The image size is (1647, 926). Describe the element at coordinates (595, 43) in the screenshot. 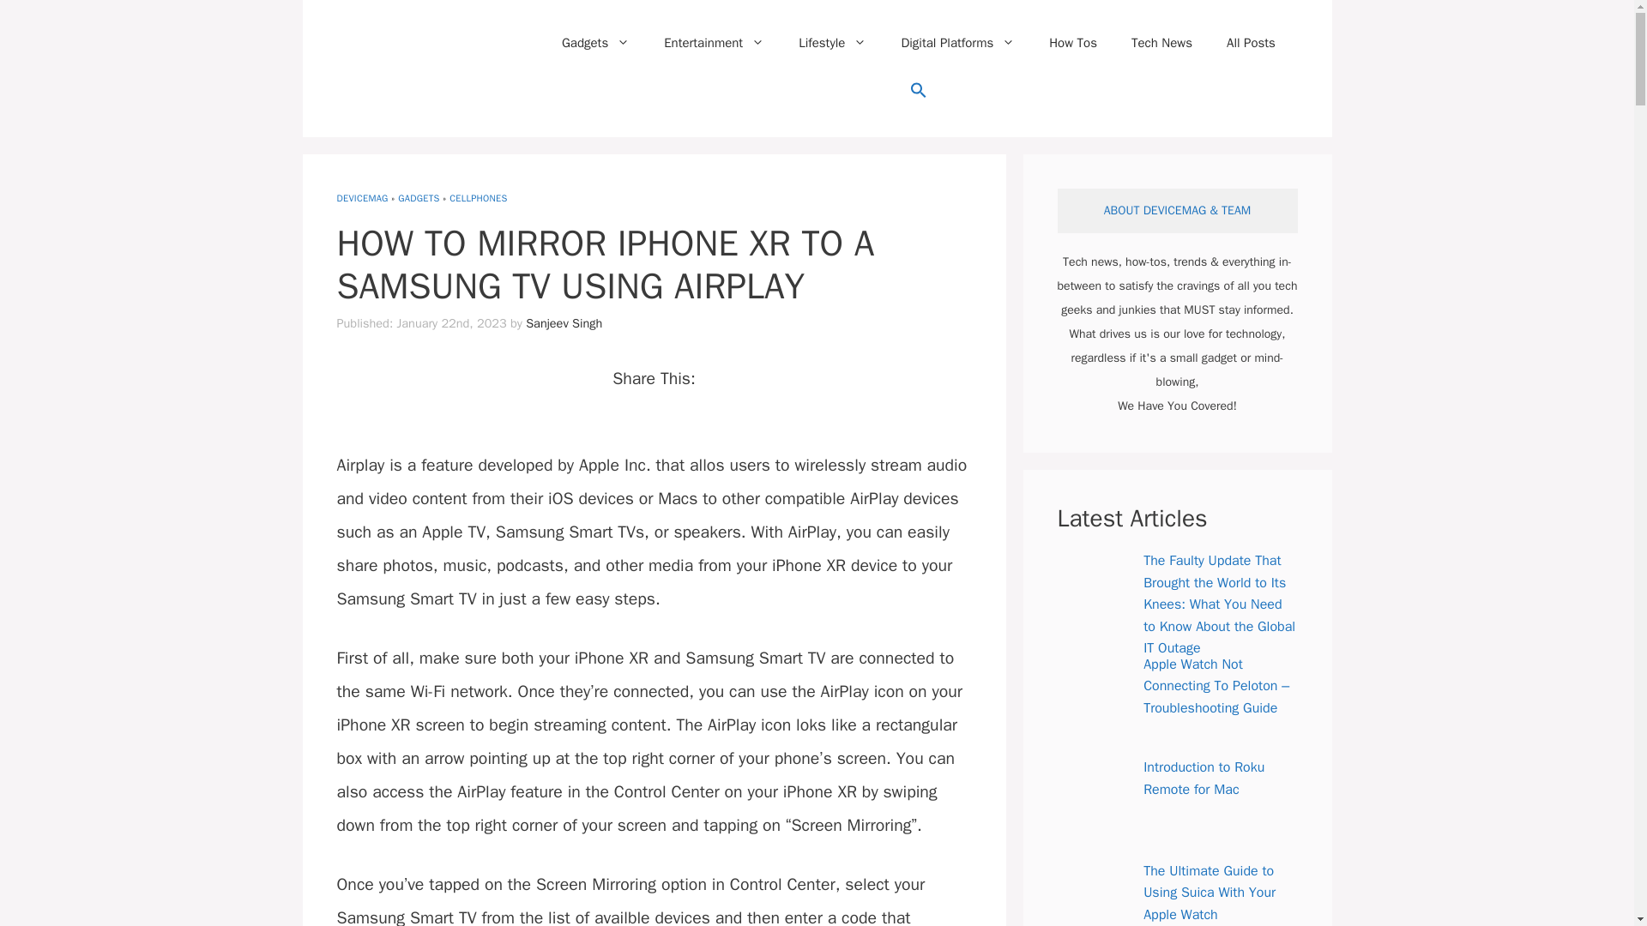

I see `Gadgets` at that location.